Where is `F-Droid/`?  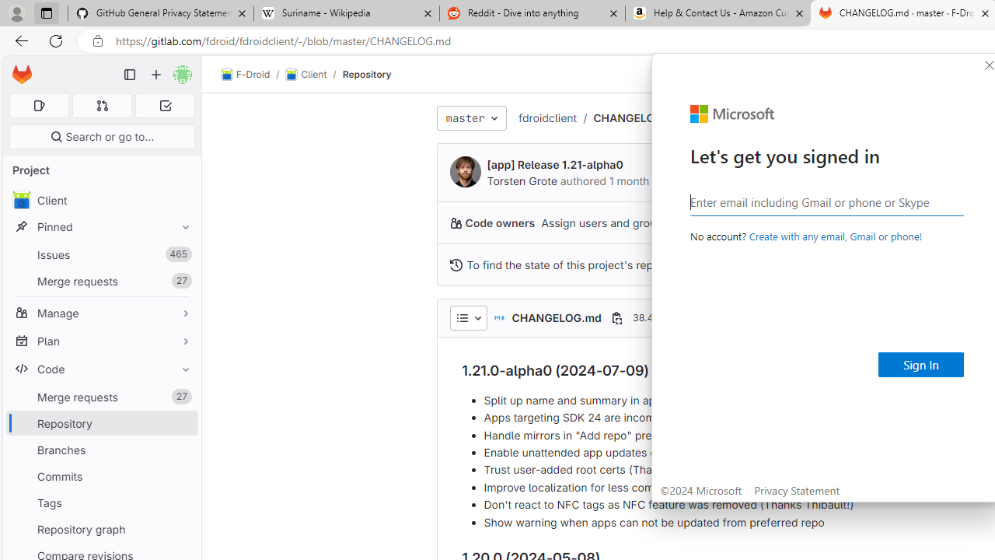 F-Droid/ is located at coordinates (253, 75).